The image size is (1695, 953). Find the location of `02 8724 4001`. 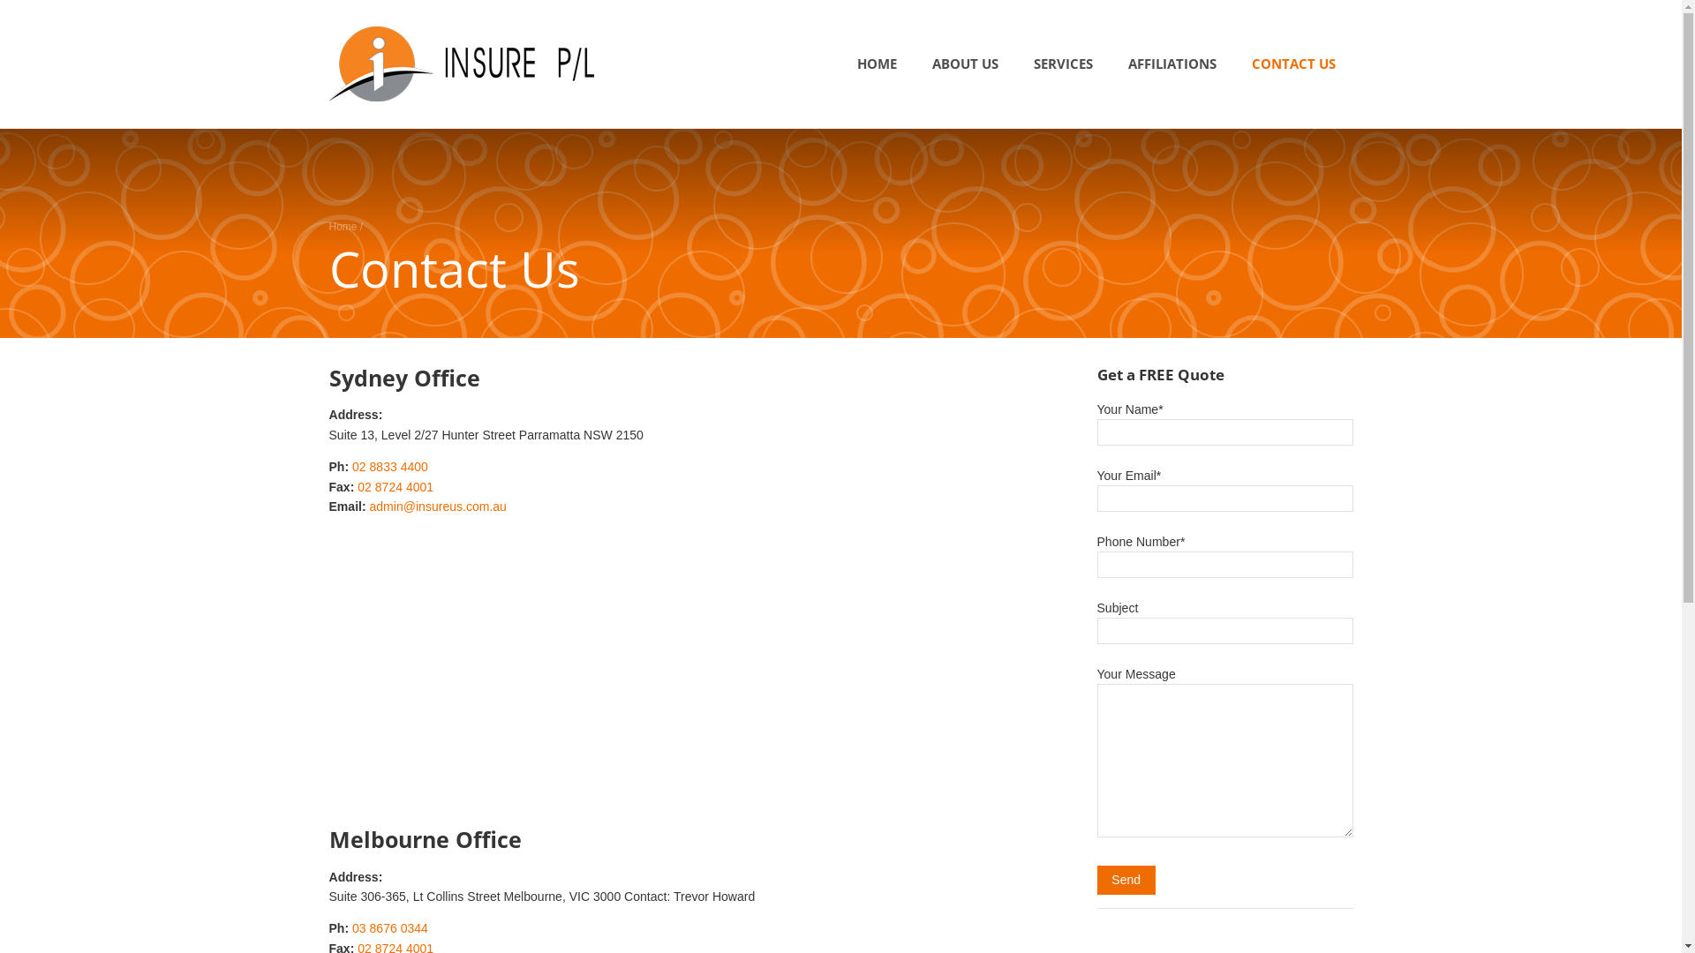

02 8724 4001 is located at coordinates (395, 487).